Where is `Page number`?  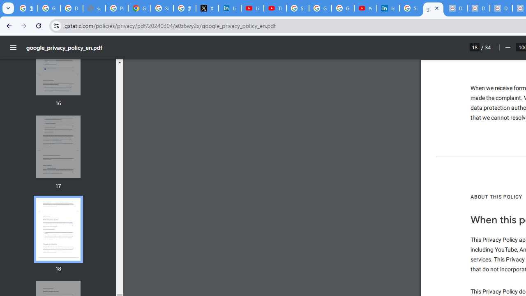
Page number is located at coordinates (475, 47).